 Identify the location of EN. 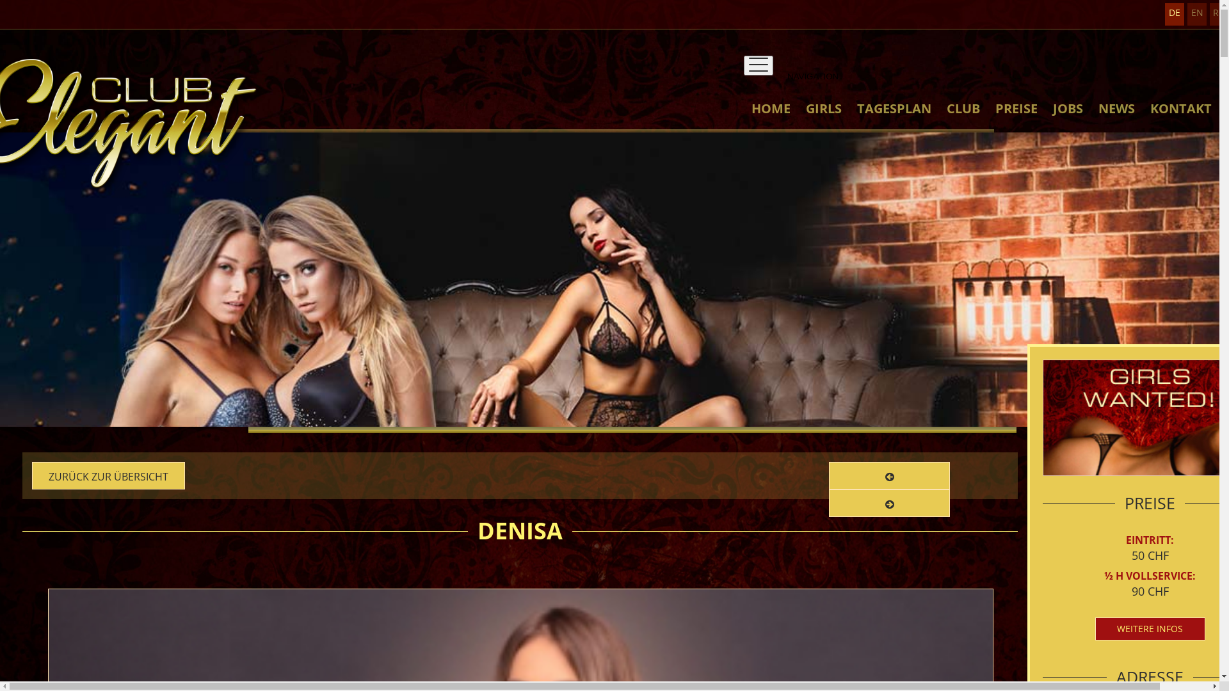
(1197, 14).